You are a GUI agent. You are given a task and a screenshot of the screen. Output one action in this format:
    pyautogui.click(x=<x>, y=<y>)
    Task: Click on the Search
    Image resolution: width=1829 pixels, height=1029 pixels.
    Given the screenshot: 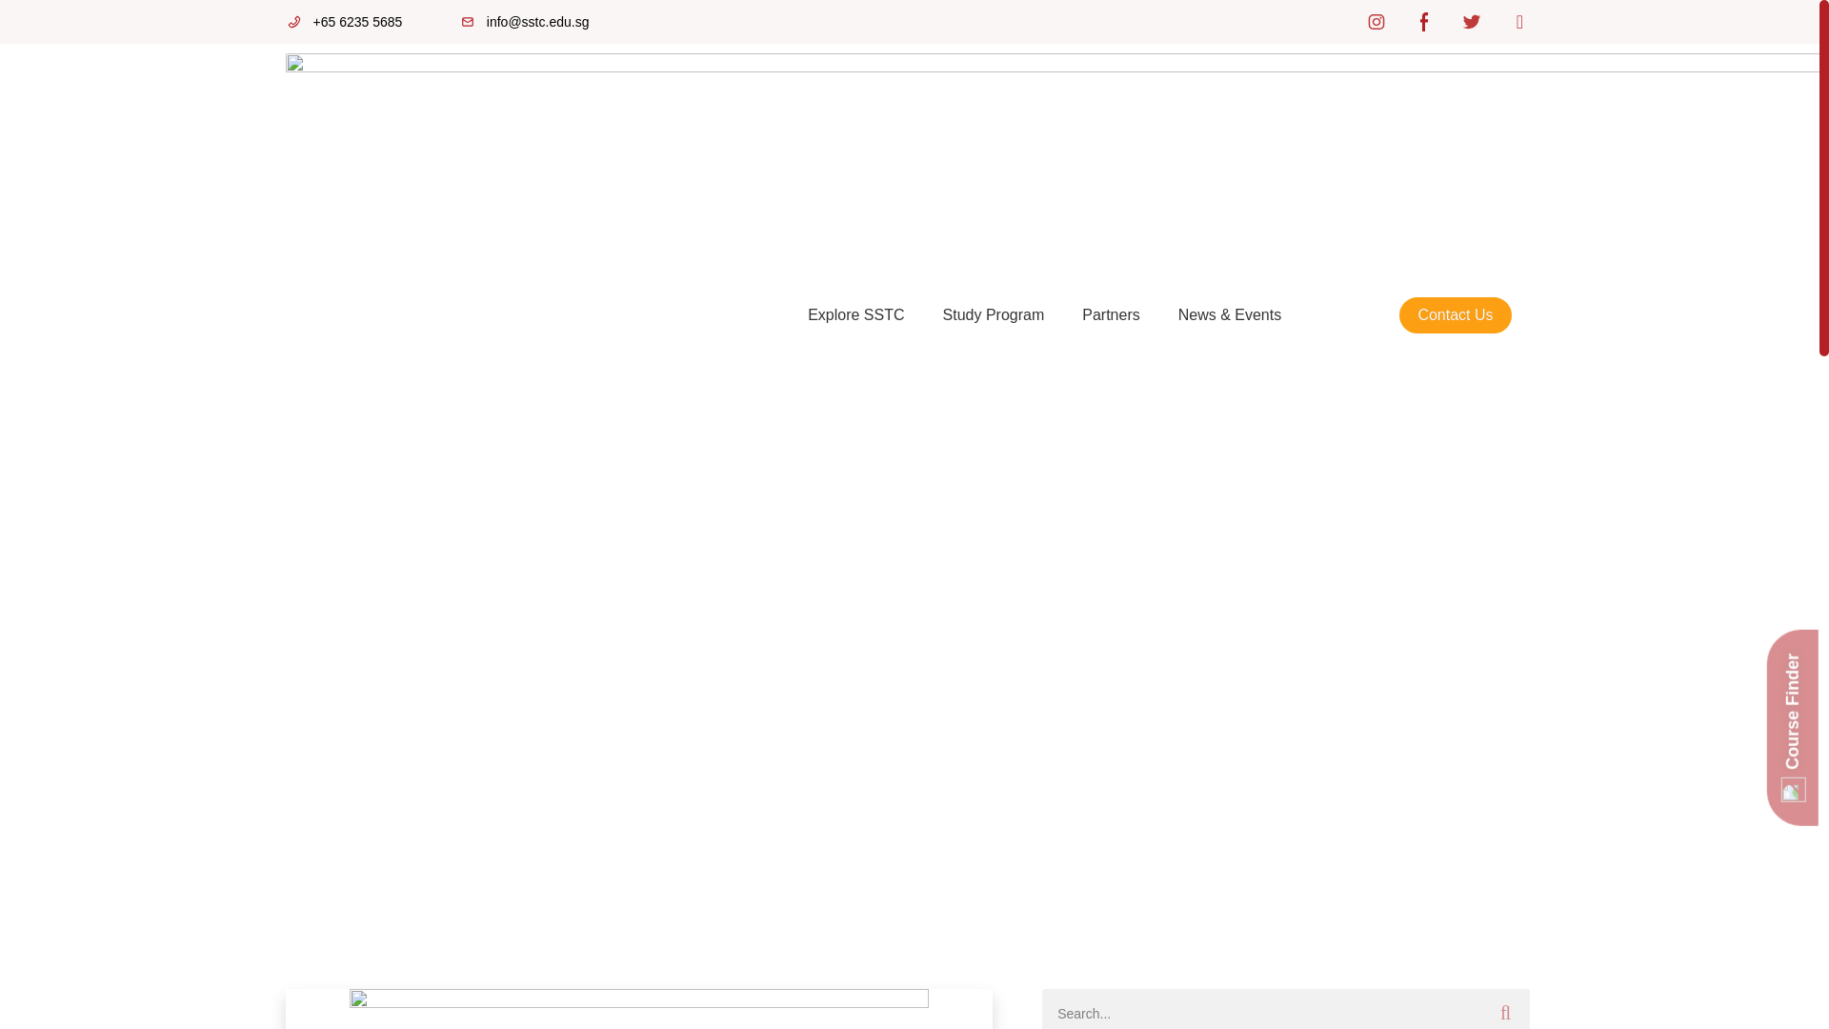 What is the action you would take?
    pyautogui.click(x=1261, y=1008)
    